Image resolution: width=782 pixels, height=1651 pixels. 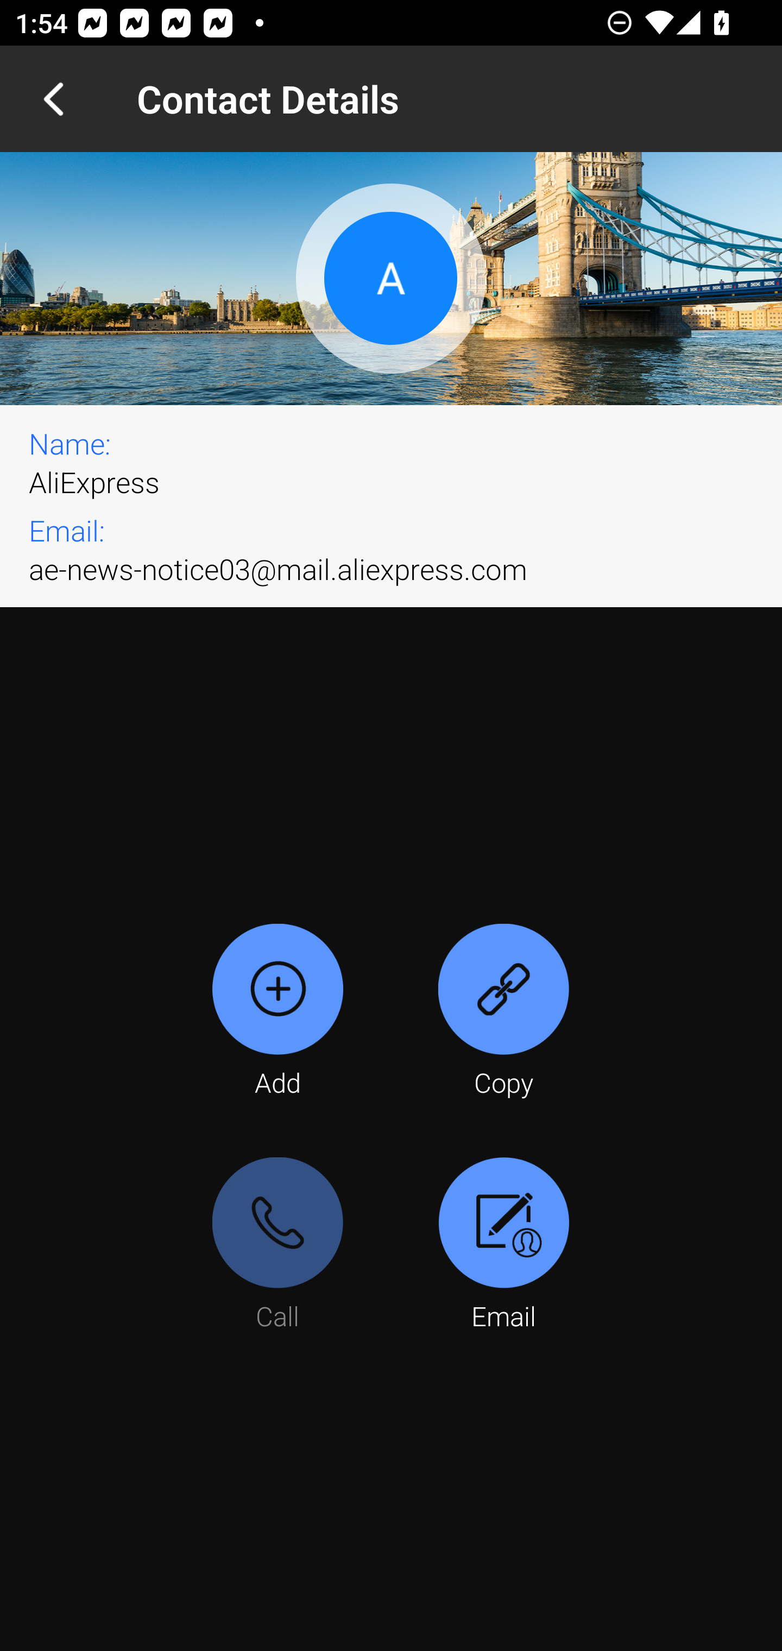 What do you see at coordinates (278, 1012) in the screenshot?
I see `Add` at bounding box center [278, 1012].